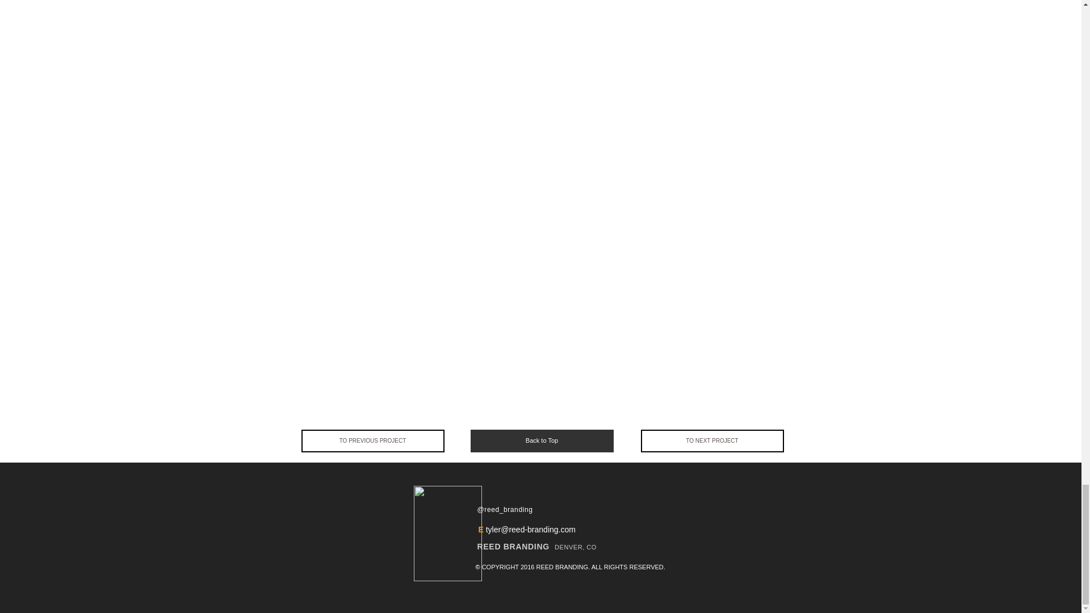  Describe the element at coordinates (372, 441) in the screenshot. I see `TO PREVIOUS PROJECT` at that location.